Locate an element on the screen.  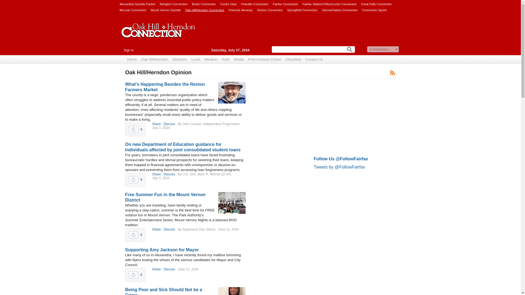
Potomac Almanac is located at coordinates (241, 10).